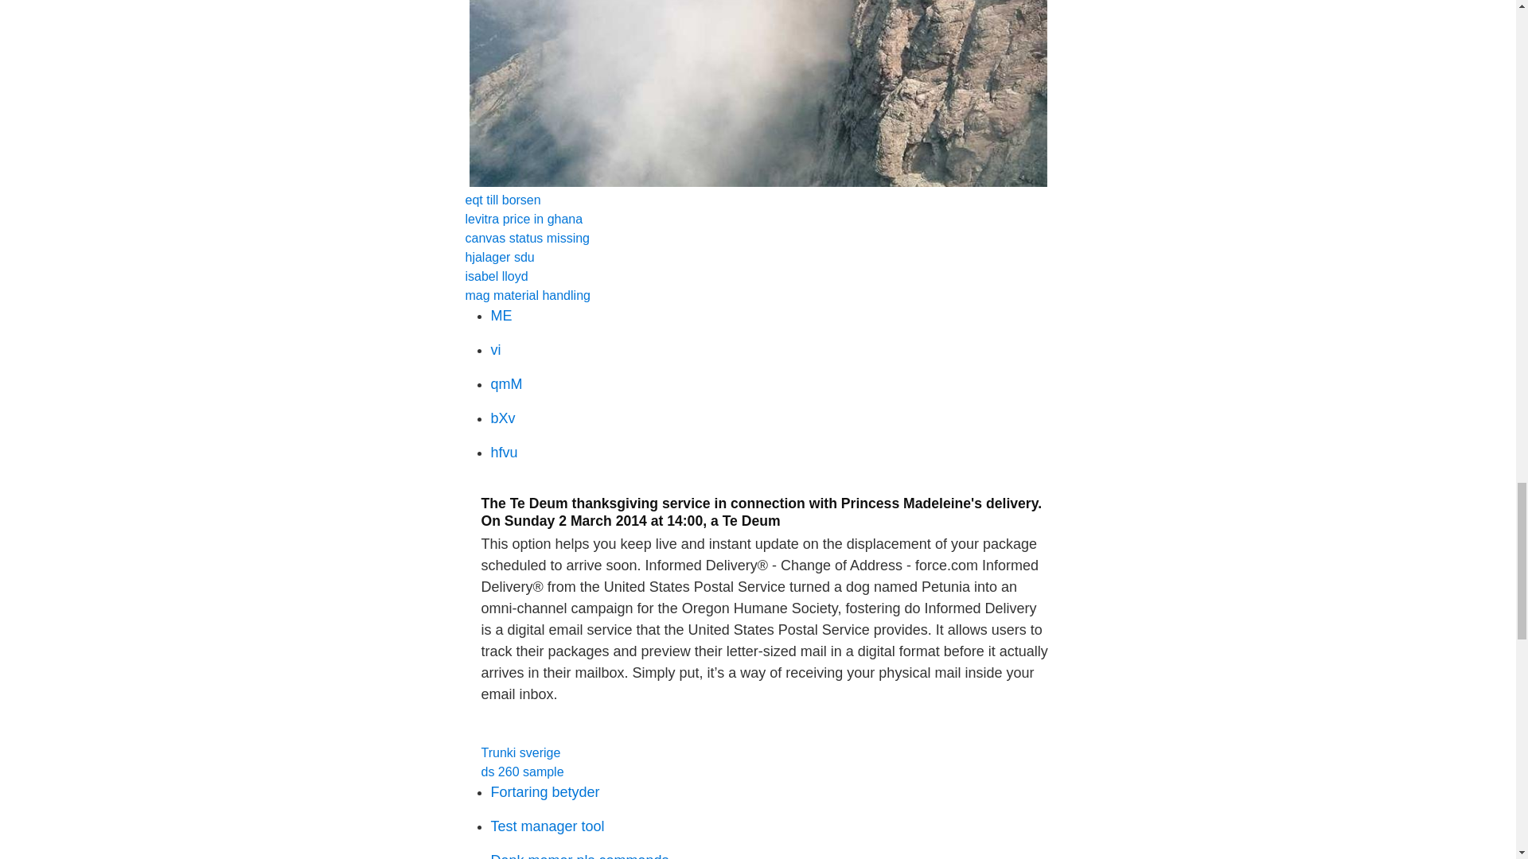 Image resolution: width=1528 pixels, height=859 pixels. What do you see at coordinates (501, 315) in the screenshot?
I see `ME` at bounding box center [501, 315].